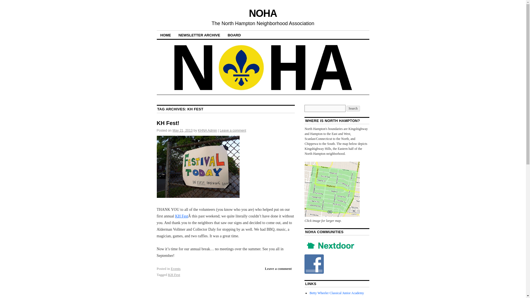 The width and height of the screenshot is (530, 298). I want to click on Betty Wheeler Classical Junior Academy, so click(336, 293).